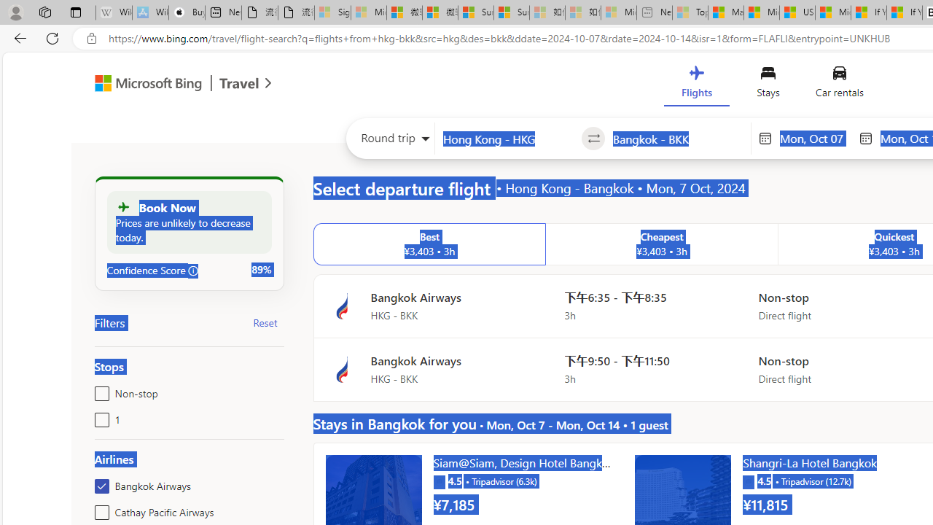 The width and height of the screenshot is (933, 525). What do you see at coordinates (141, 85) in the screenshot?
I see `Microsoft Bing` at bounding box center [141, 85].